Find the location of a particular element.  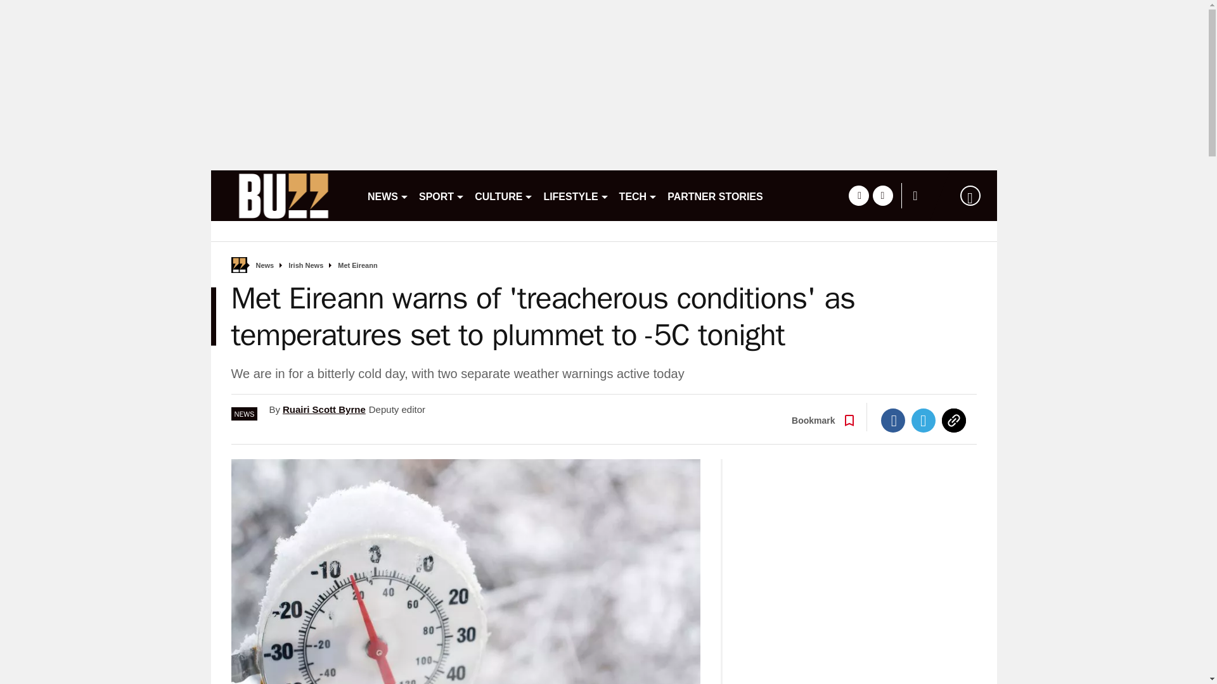

LIFESTYLE is located at coordinates (576, 195).